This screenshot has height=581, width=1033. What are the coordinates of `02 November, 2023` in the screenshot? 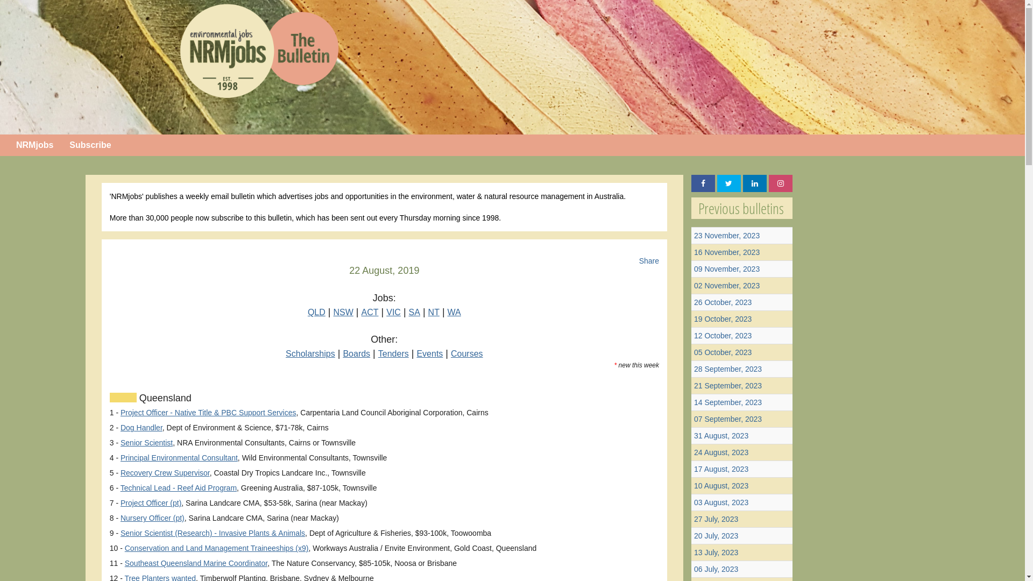 It's located at (727, 286).